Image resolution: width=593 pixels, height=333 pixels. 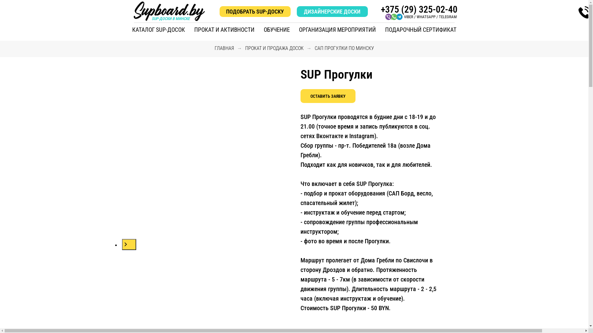 I want to click on +375 (29) 325-02-40, so click(x=419, y=9).